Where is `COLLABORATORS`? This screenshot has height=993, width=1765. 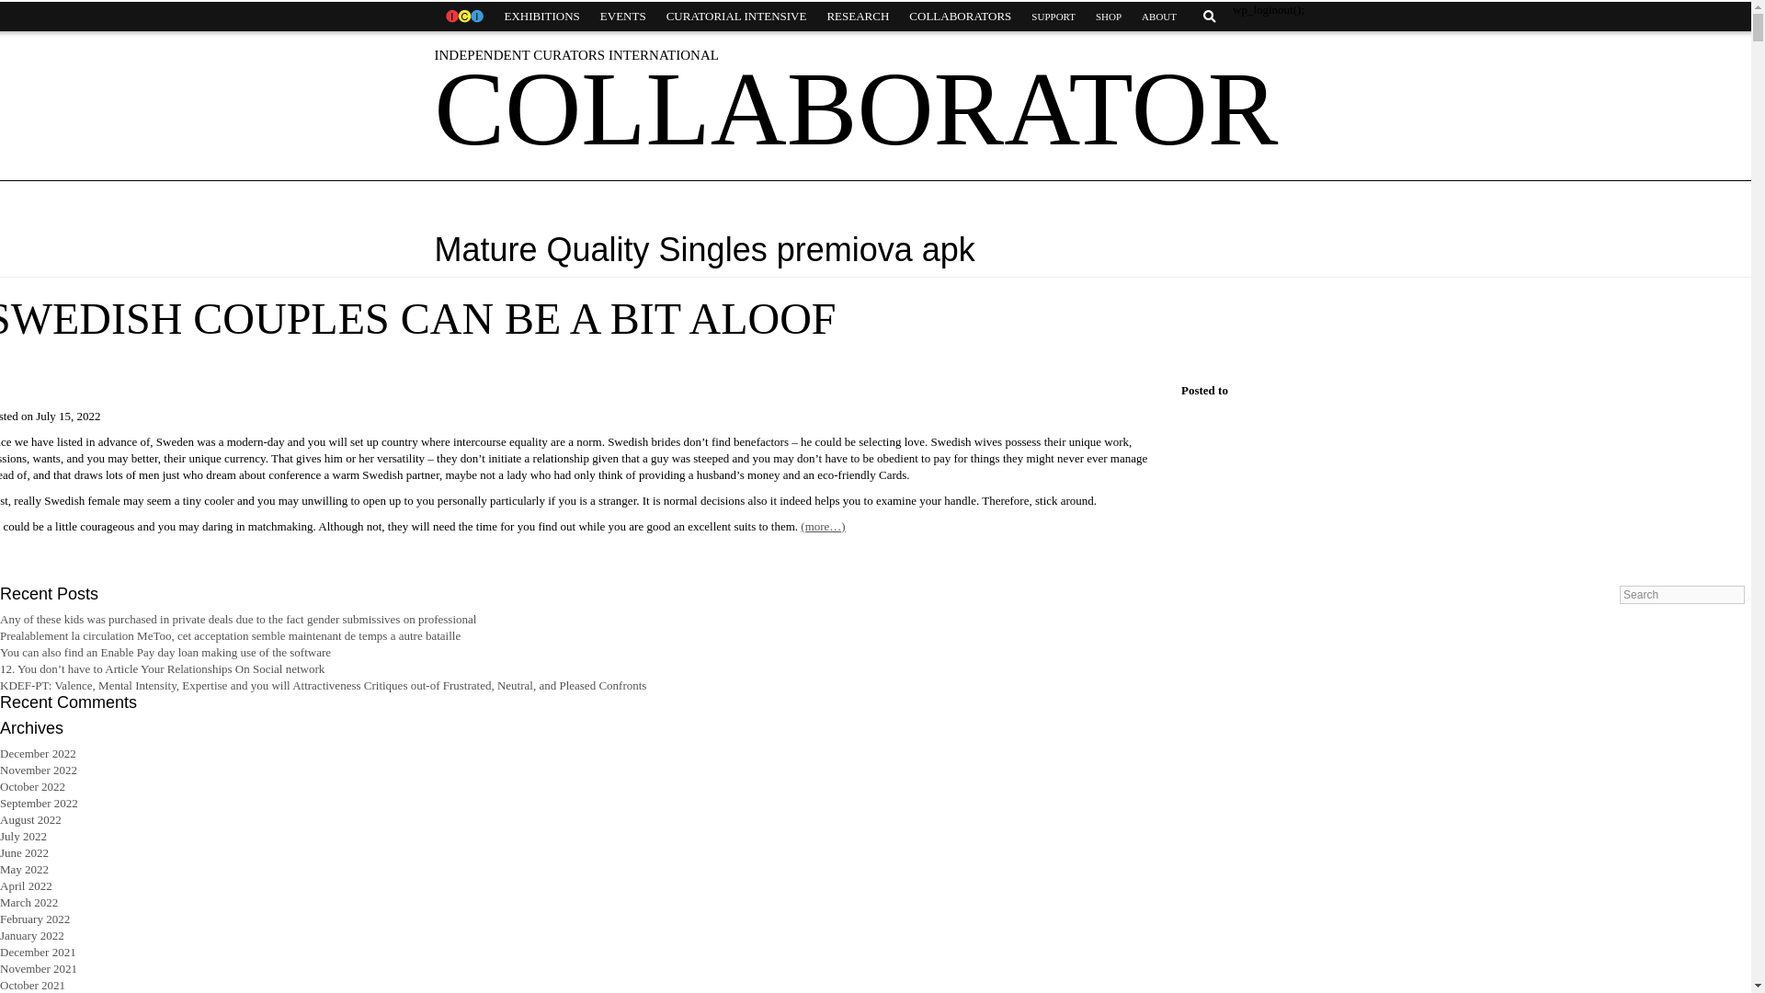 COLLABORATORS is located at coordinates (960, 17).